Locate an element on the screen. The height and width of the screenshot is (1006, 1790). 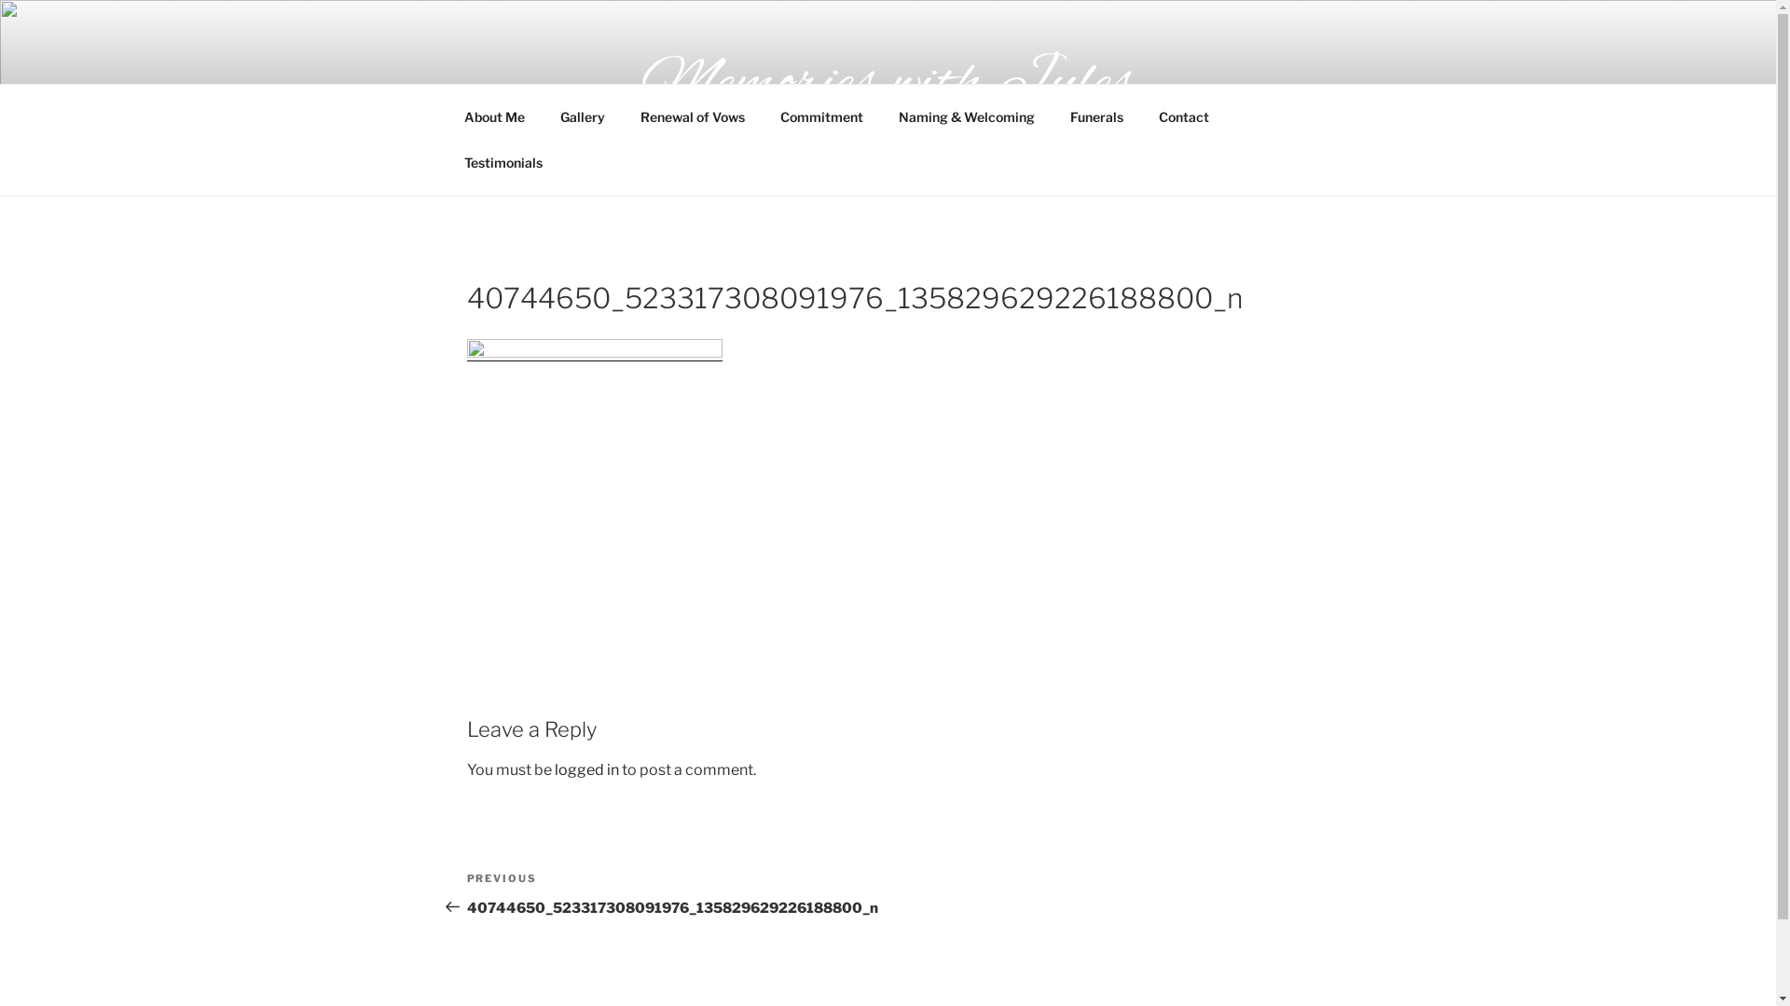
Testimonials is located at coordinates (503, 162).